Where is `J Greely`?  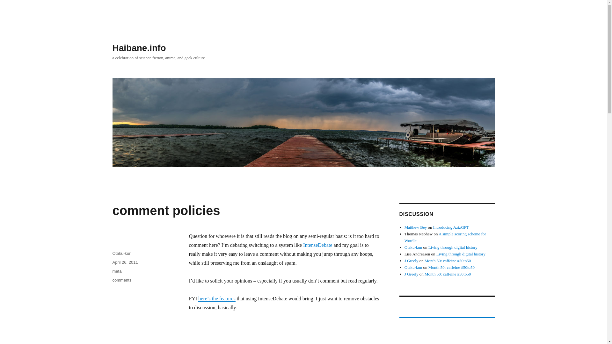
J Greely is located at coordinates (412, 274).